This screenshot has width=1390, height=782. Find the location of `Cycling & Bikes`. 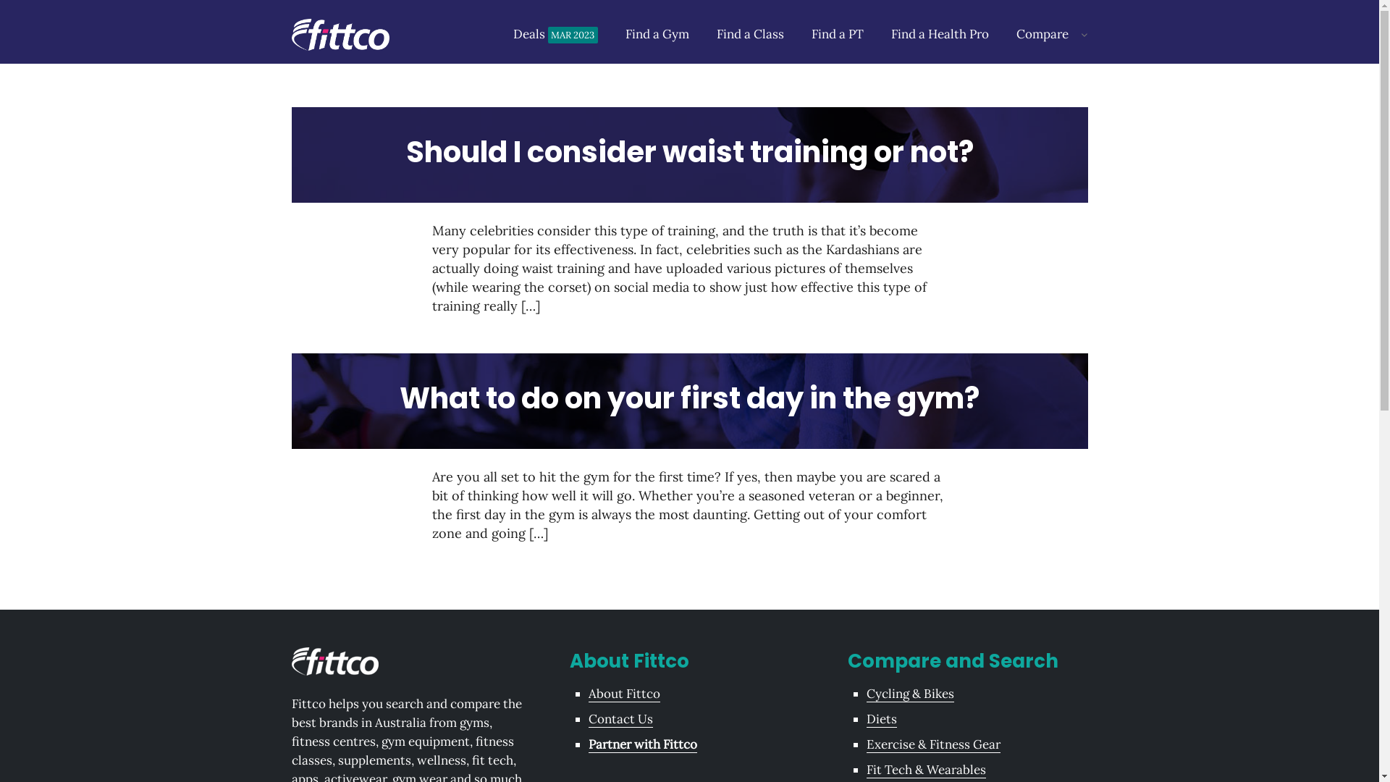

Cycling & Bikes is located at coordinates (909, 694).